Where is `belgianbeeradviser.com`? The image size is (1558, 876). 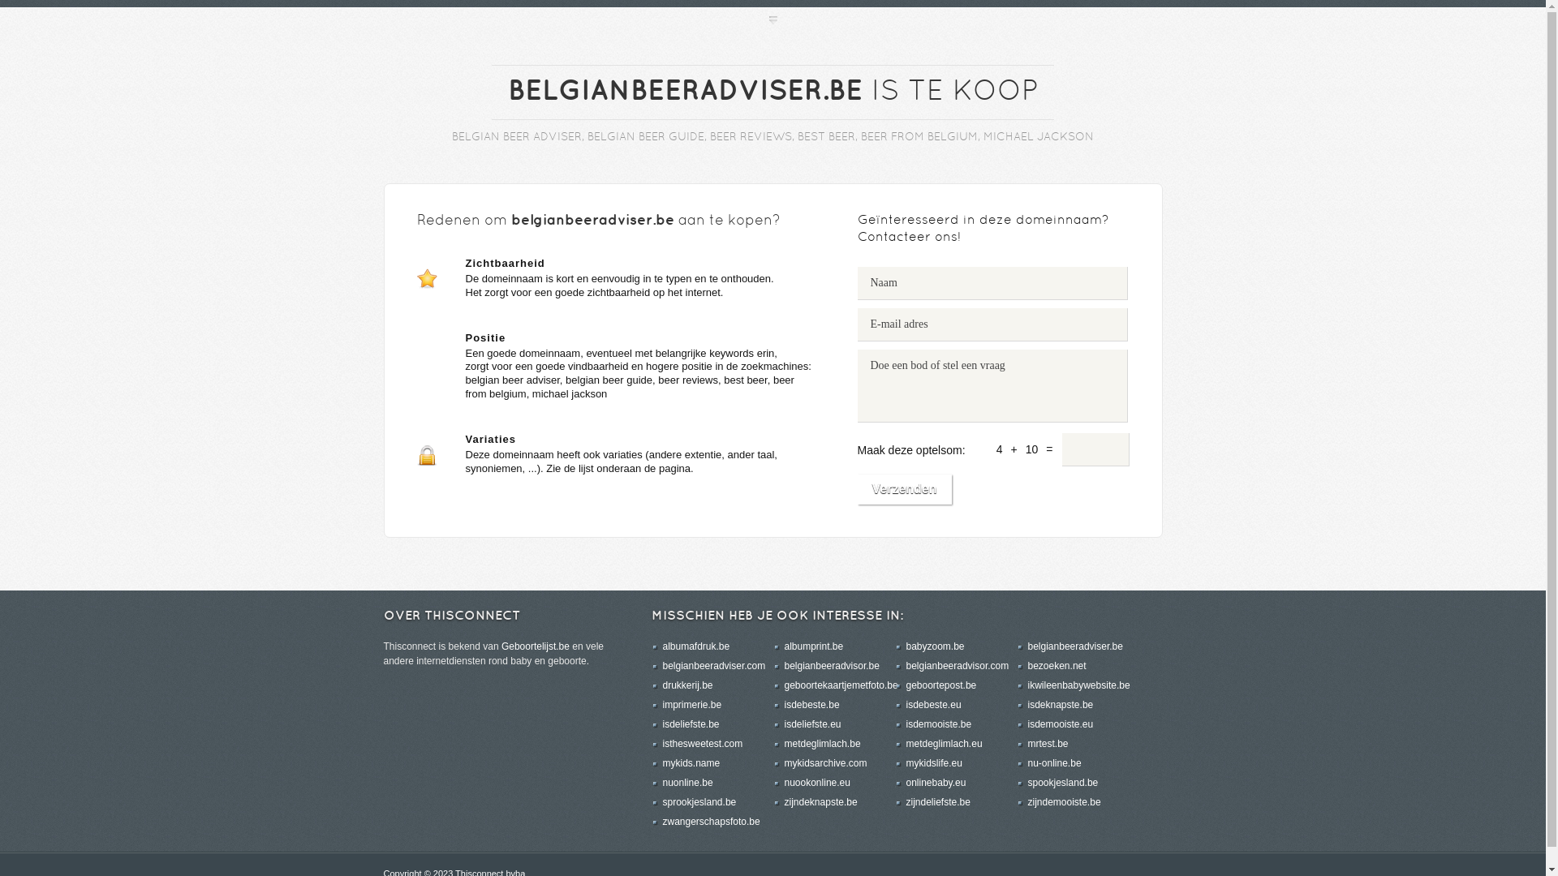 belgianbeeradviser.com is located at coordinates (714, 666).